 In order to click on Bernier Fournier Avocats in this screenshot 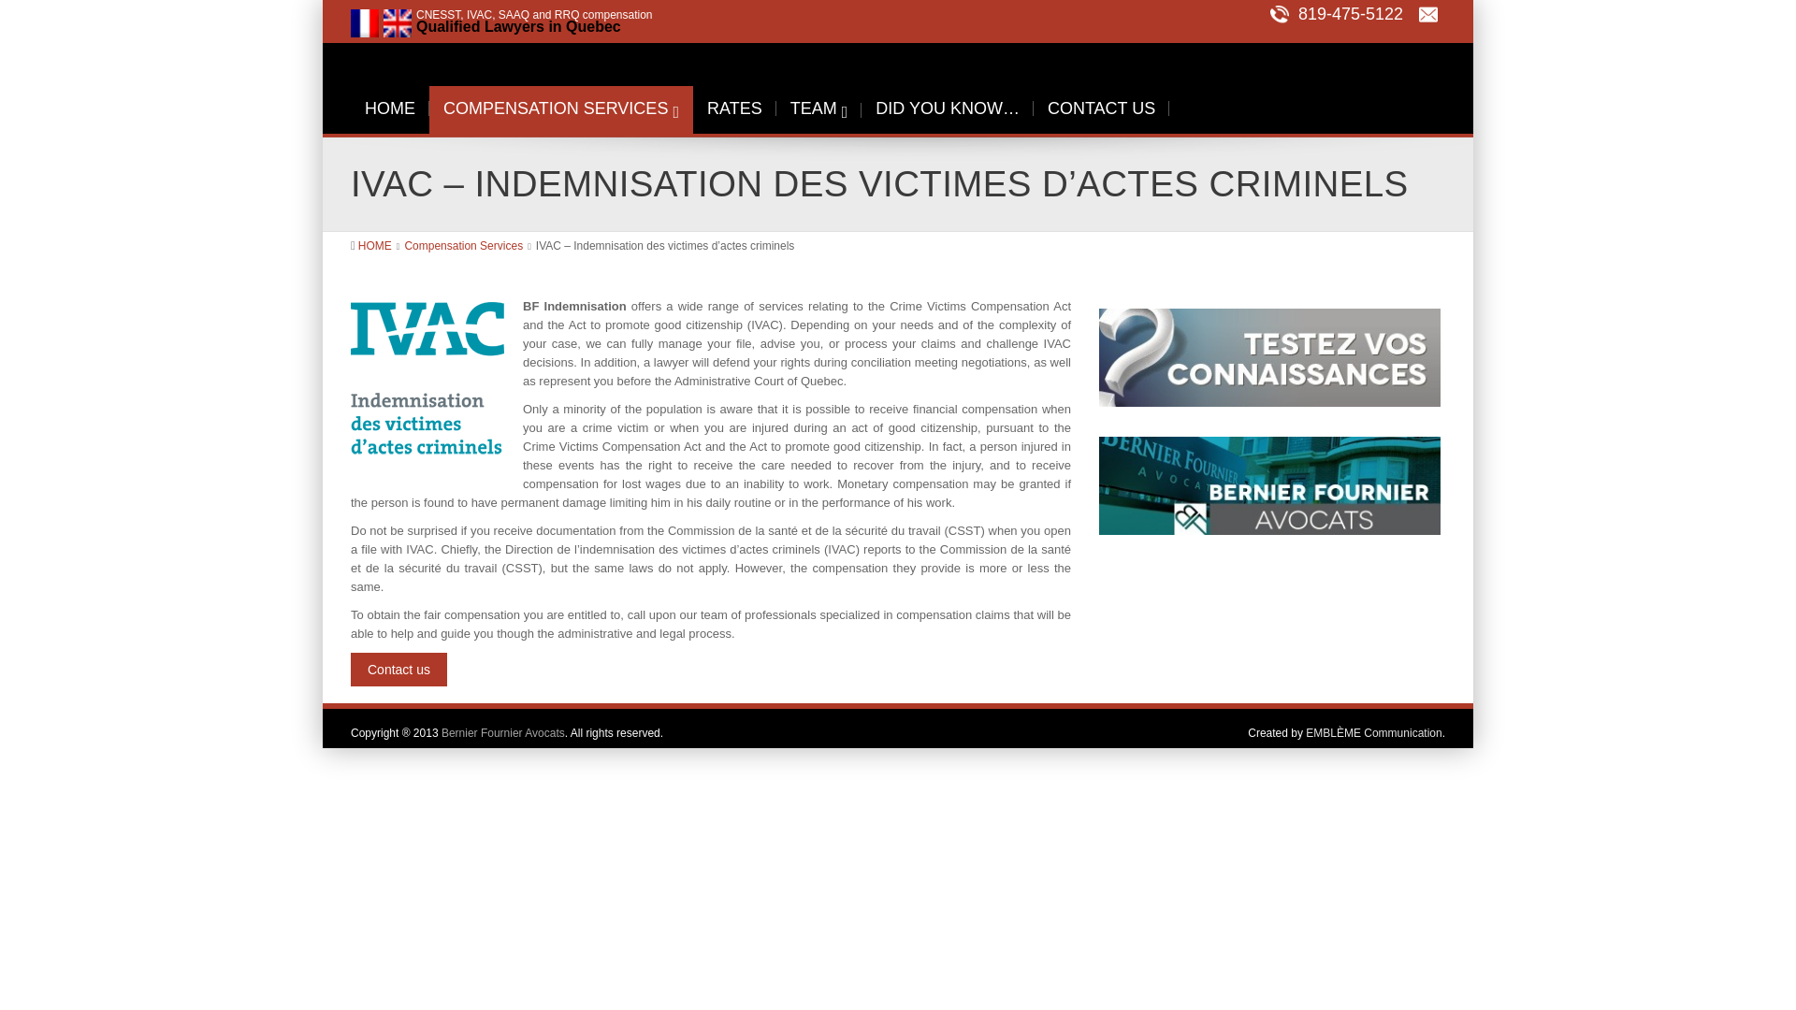, I will do `click(503, 731)`.